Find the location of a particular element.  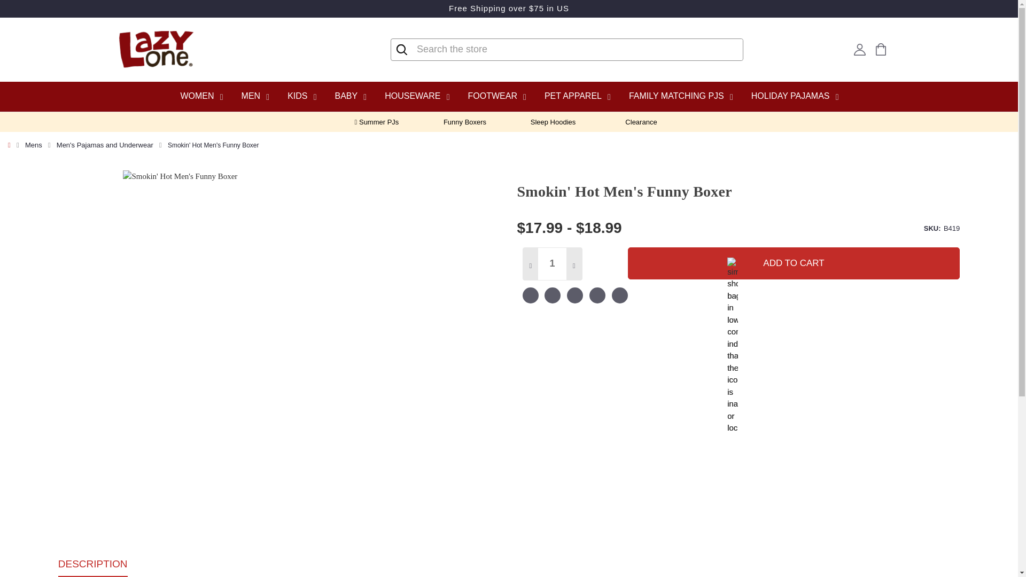

Print is located at coordinates (575, 297).